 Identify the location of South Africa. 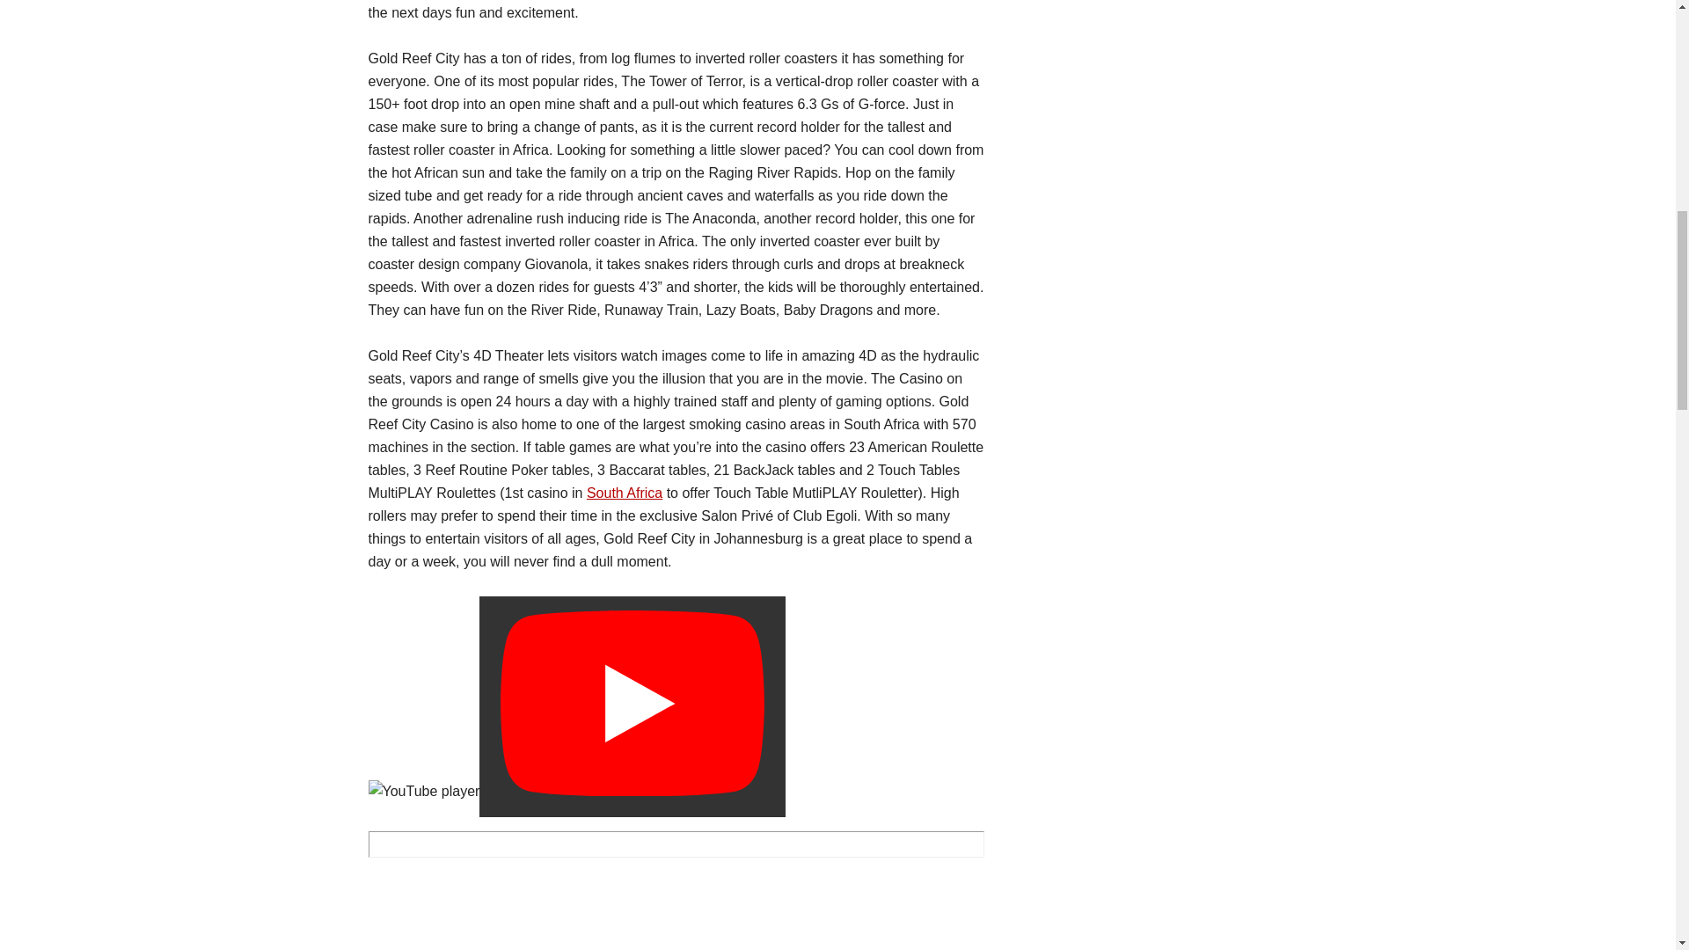
(624, 493).